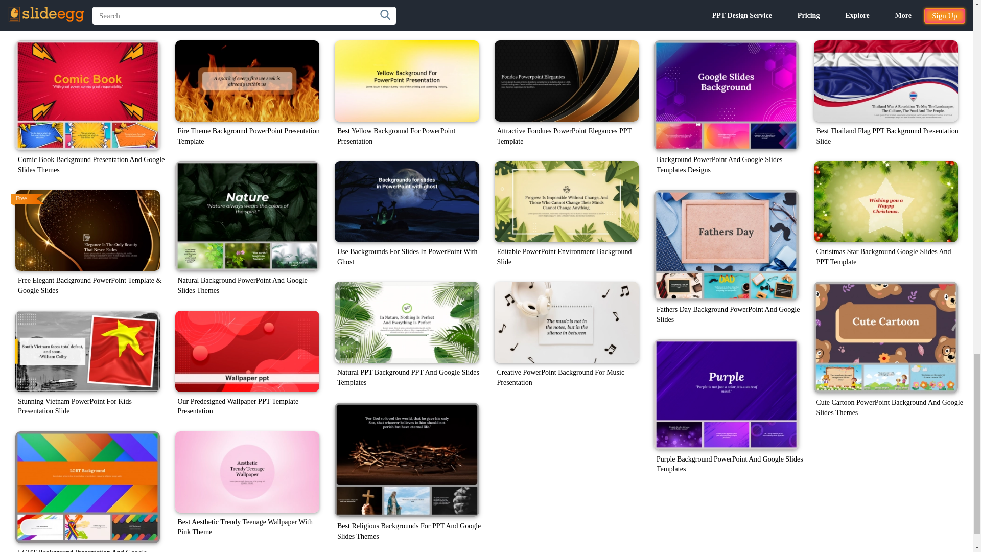 The width and height of the screenshot is (981, 552). I want to click on Purple Background PowerPoint and Google Slides Templates, so click(726, 395).